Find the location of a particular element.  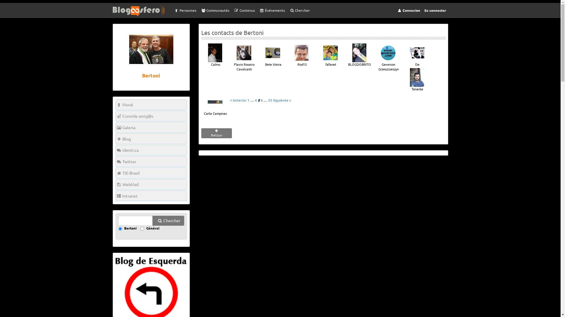

Carta Campinas is located at coordinates (215, 104).